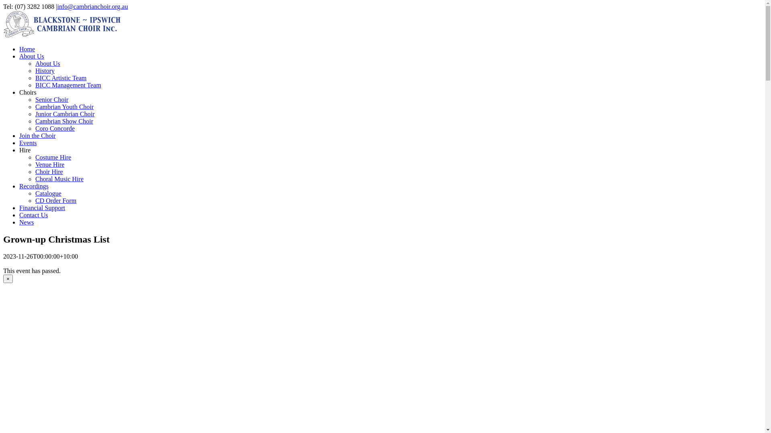  Describe the element at coordinates (55, 128) in the screenshot. I see `Coro Concorde` at that location.